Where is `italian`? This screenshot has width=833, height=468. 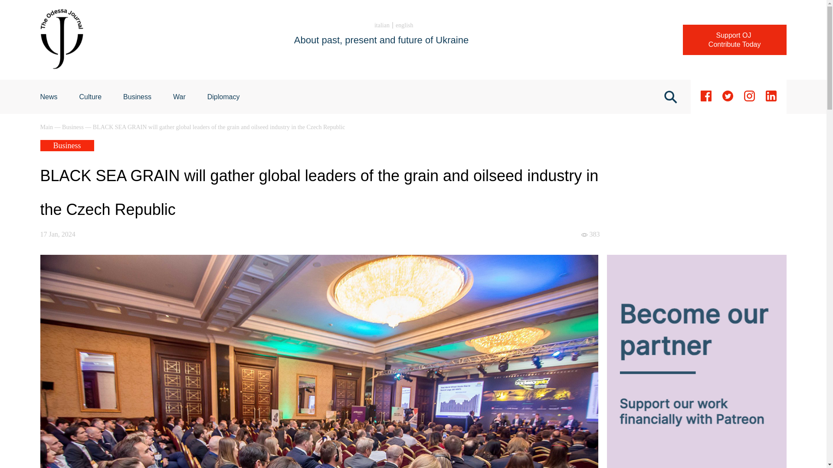
italian is located at coordinates (47, 127).